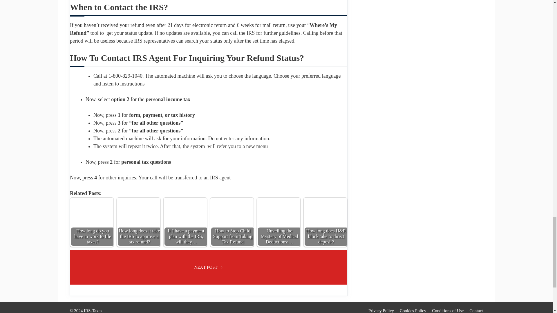  I want to click on Cookies Policy, so click(413, 311).